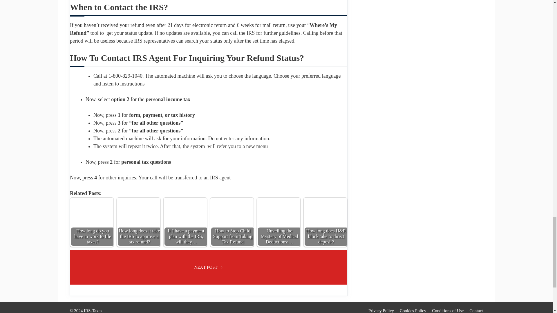  I want to click on Cookies Policy, so click(413, 311).